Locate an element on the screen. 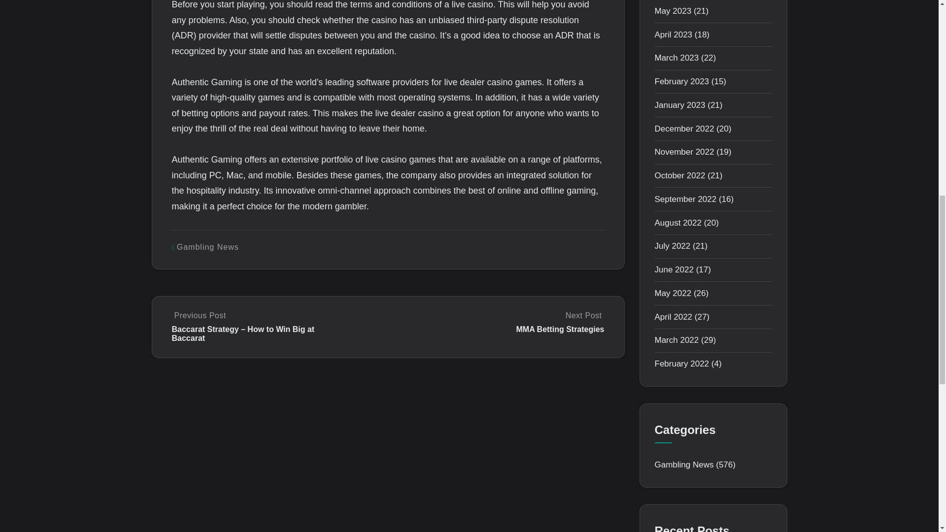 The image size is (946, 532). June 2022 is located at coordinates (674, 269).